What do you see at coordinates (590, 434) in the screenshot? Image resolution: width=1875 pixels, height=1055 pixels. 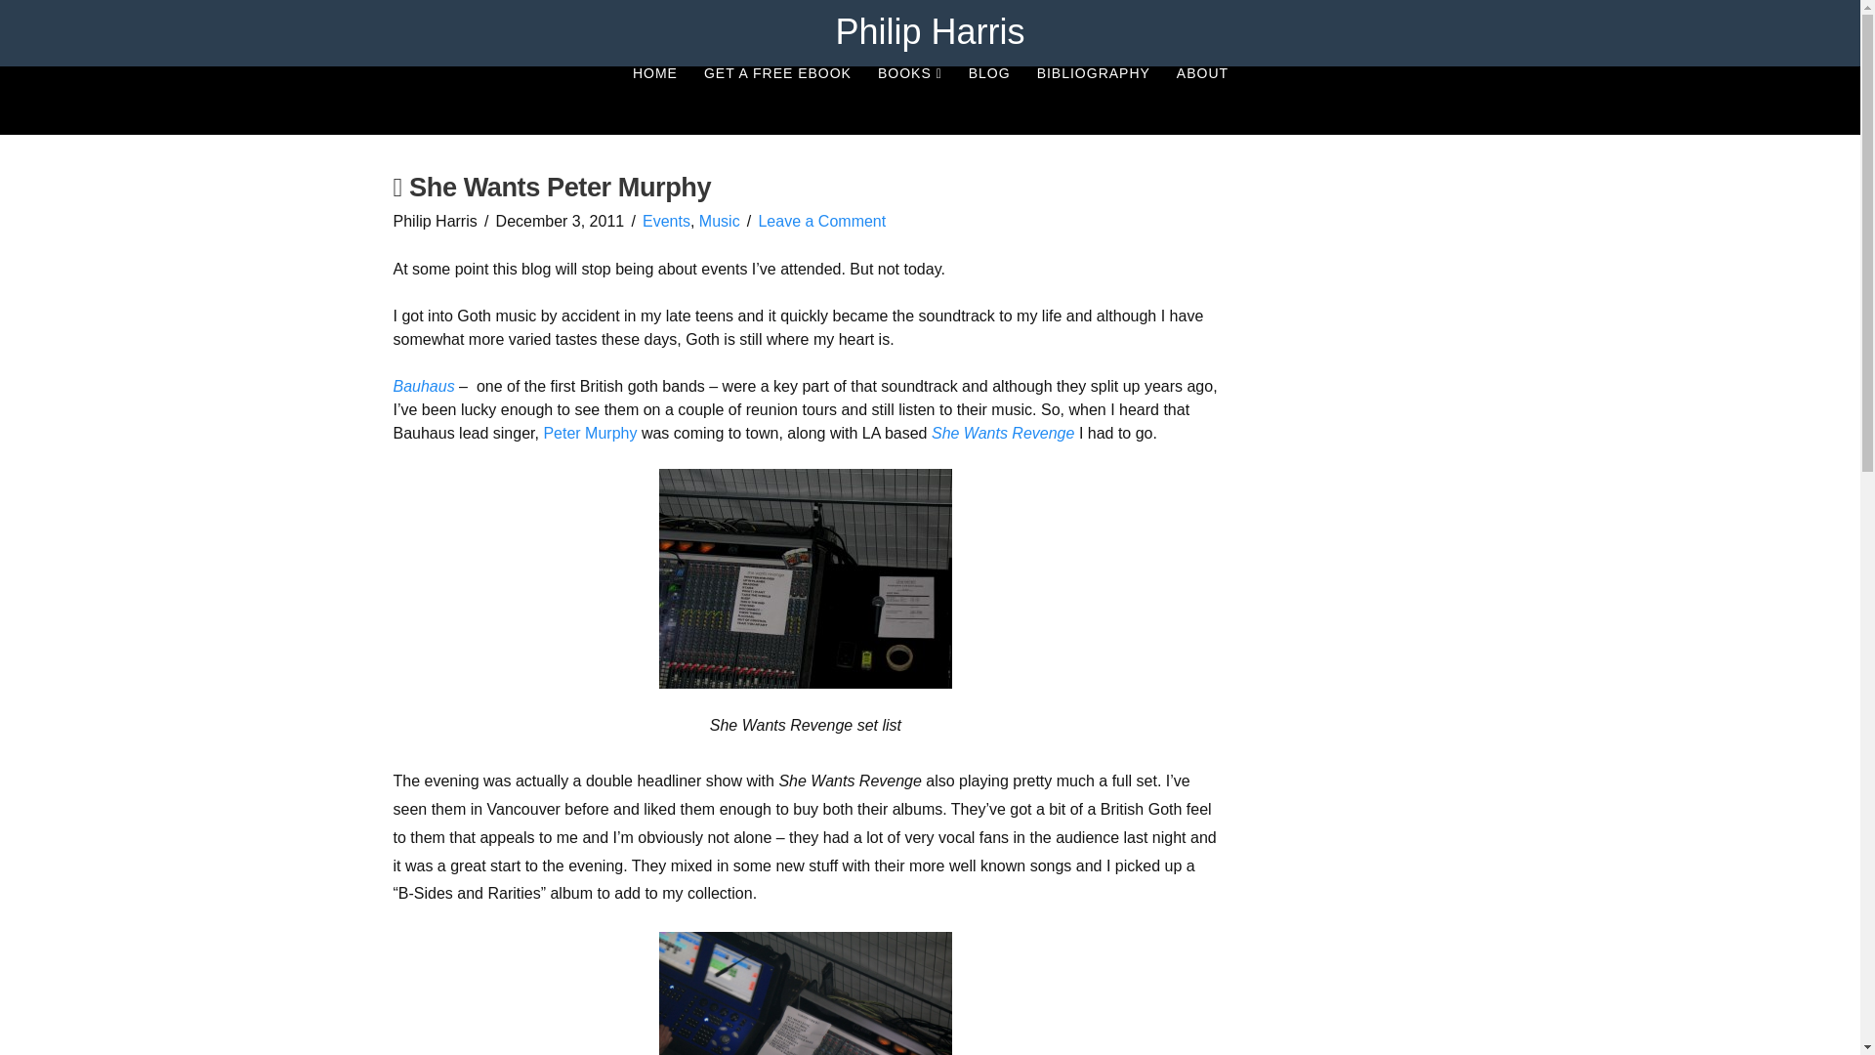 I see `Peter Murphy` at bounding box center [590, 434].